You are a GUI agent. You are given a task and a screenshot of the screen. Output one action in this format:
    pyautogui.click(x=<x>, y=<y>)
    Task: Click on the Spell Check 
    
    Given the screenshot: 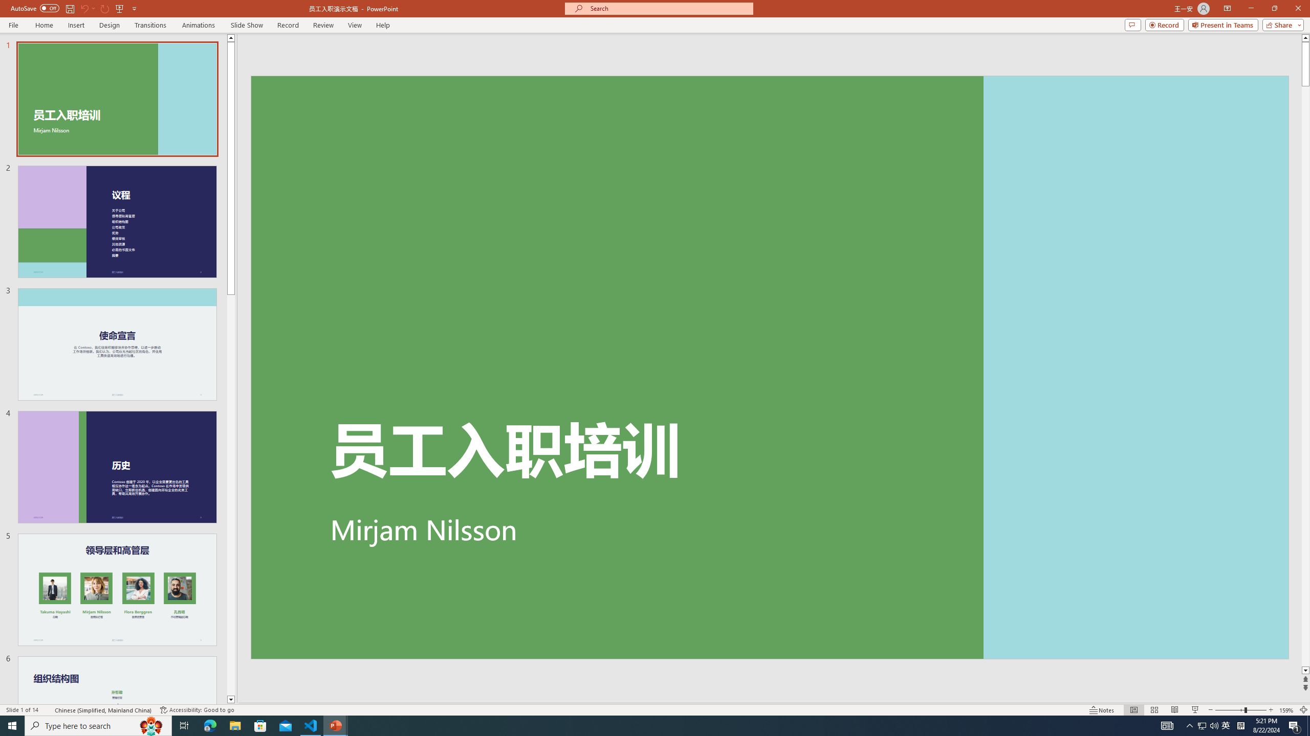 What is the action you would take?
    pyautogui.click(x=48, y=710)
    